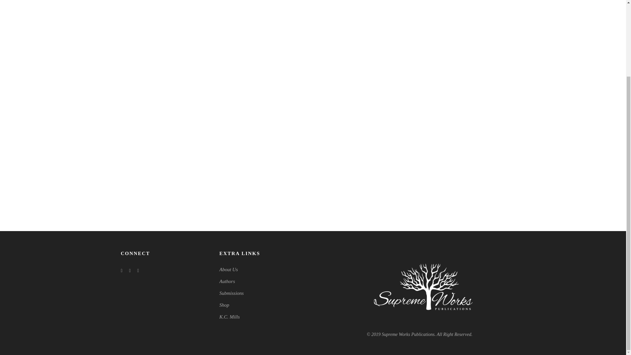  Describe the element at coordinates (227, 281) in the screenshot. I see `Authors` at that location.